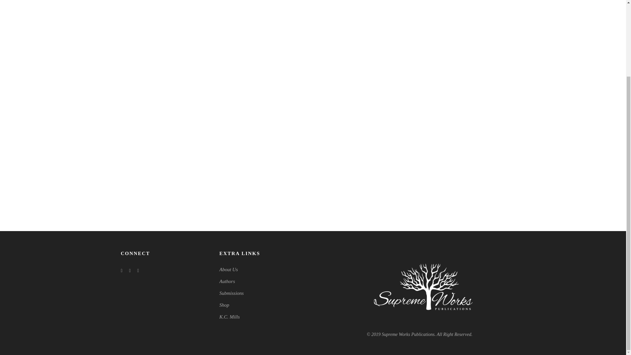  Describe the element at coordinates (227, 281) in the screenshot. I see `Authors` at that location.